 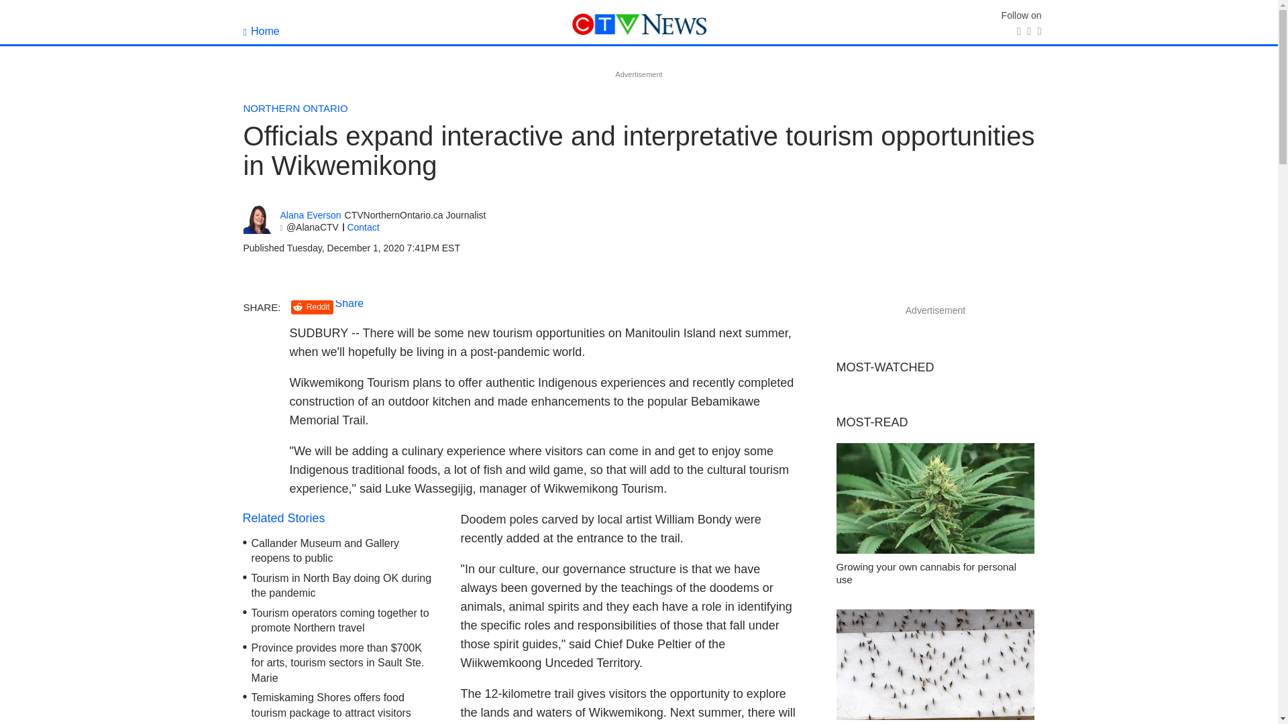 I want to click on NORTHERN ONTARIO, so click(x=295, y=108).